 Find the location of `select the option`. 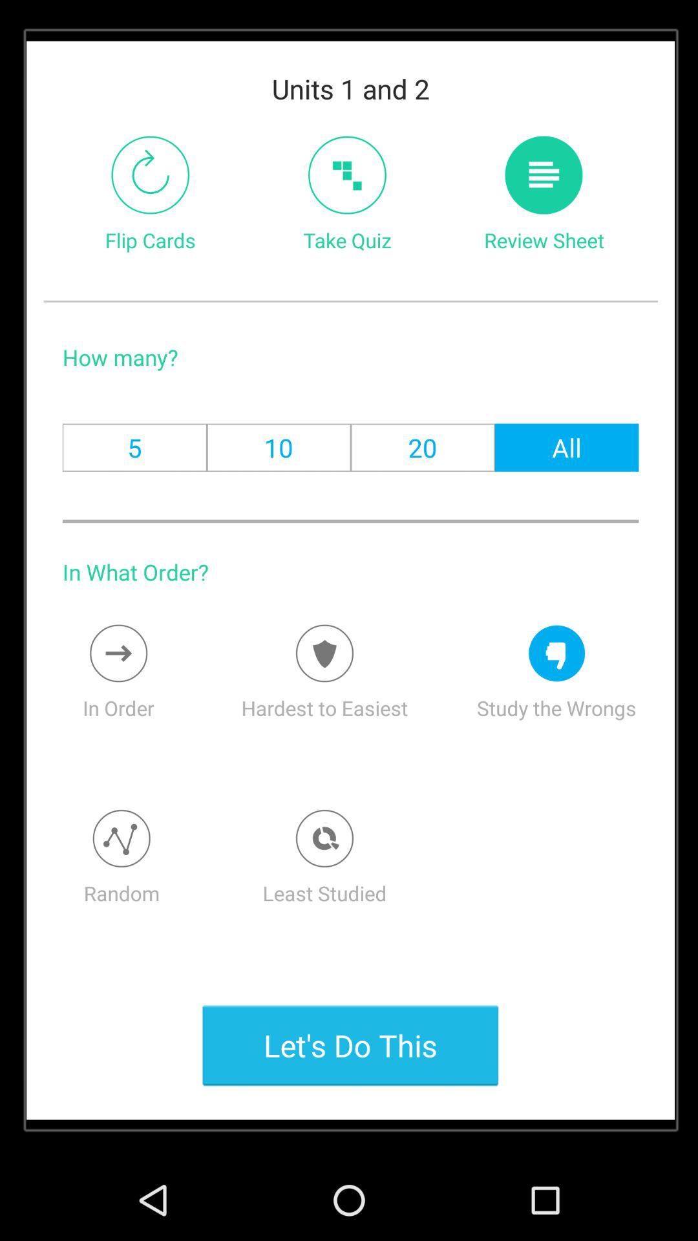

select the option is located at coordinates (324, 838).